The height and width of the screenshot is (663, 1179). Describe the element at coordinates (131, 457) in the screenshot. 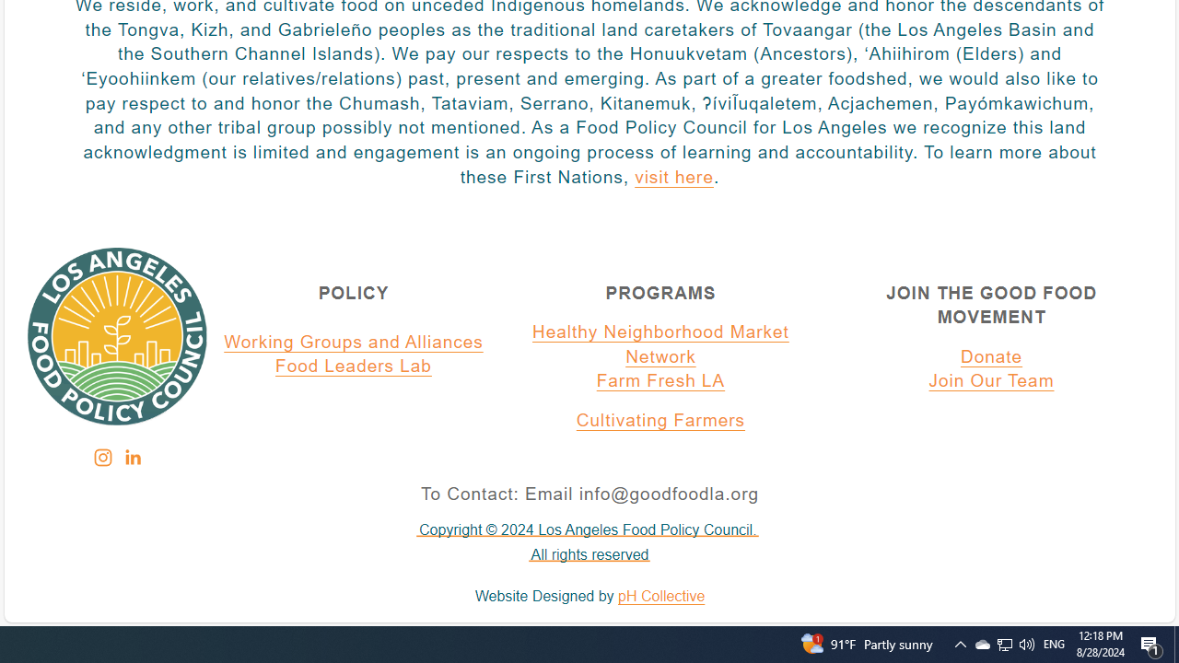

I see `Class: sqs-svg-icon--social` at that location.